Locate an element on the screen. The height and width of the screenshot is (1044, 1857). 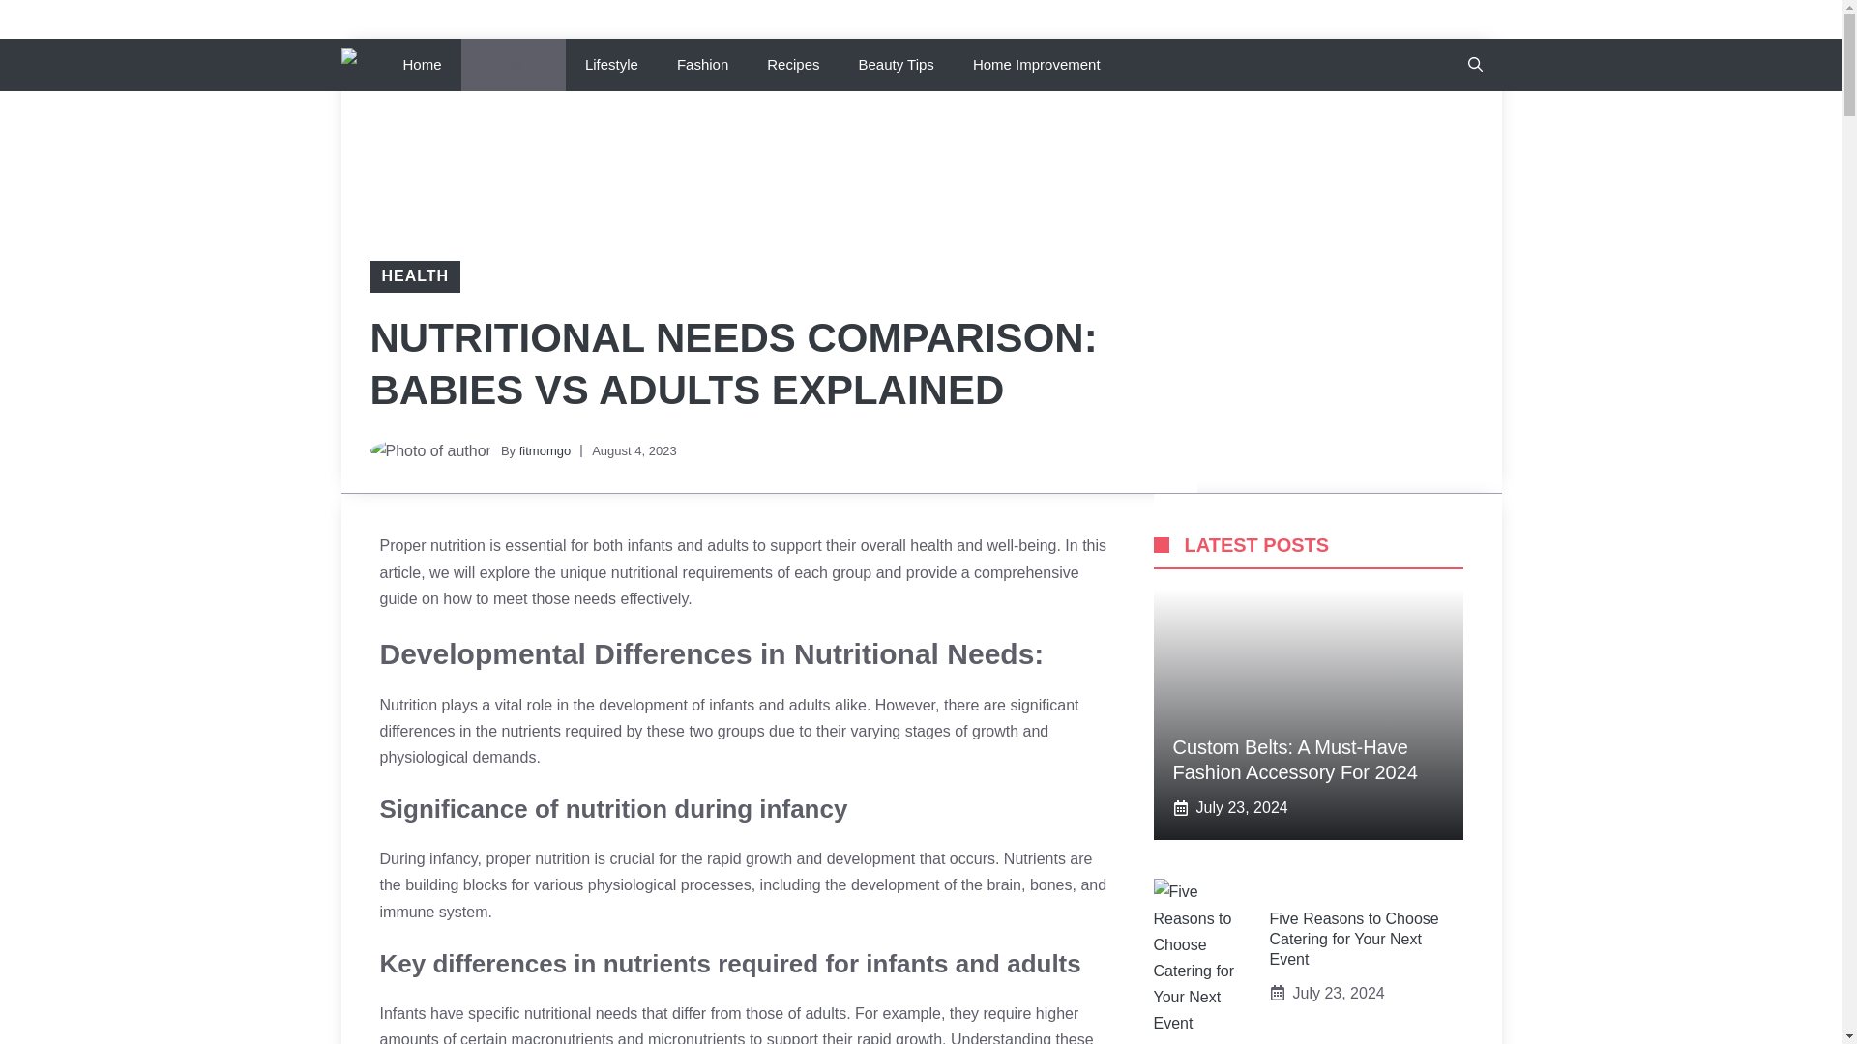
Beauty Tips is located at coordinates (896, 64).